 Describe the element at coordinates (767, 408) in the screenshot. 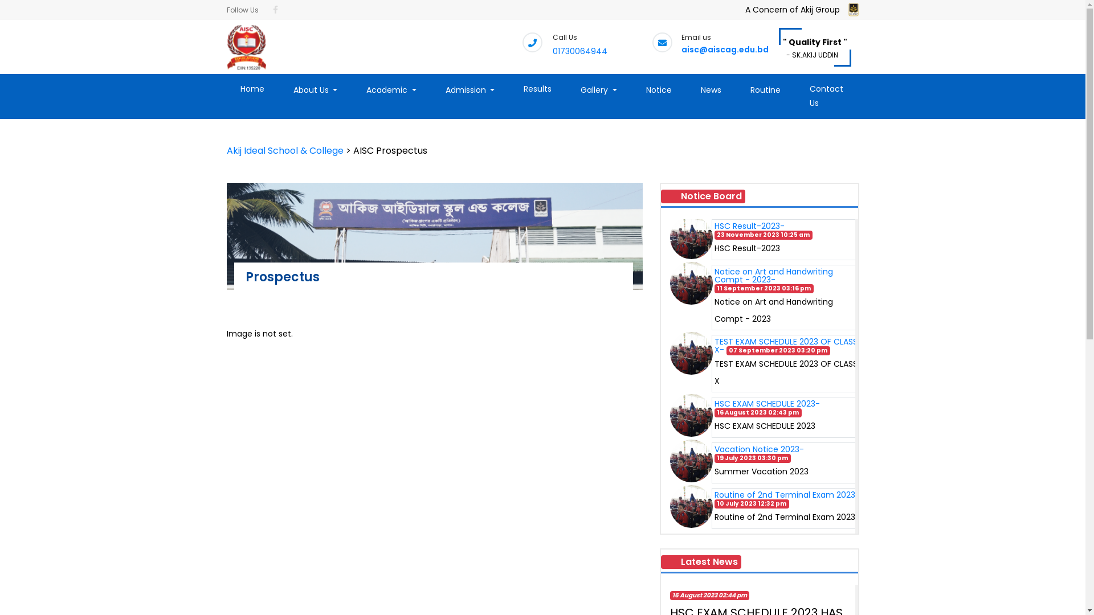

I see `HSC EXAM SCHEDULE 2023- 16 August 2023 02:43 pm` at that location.